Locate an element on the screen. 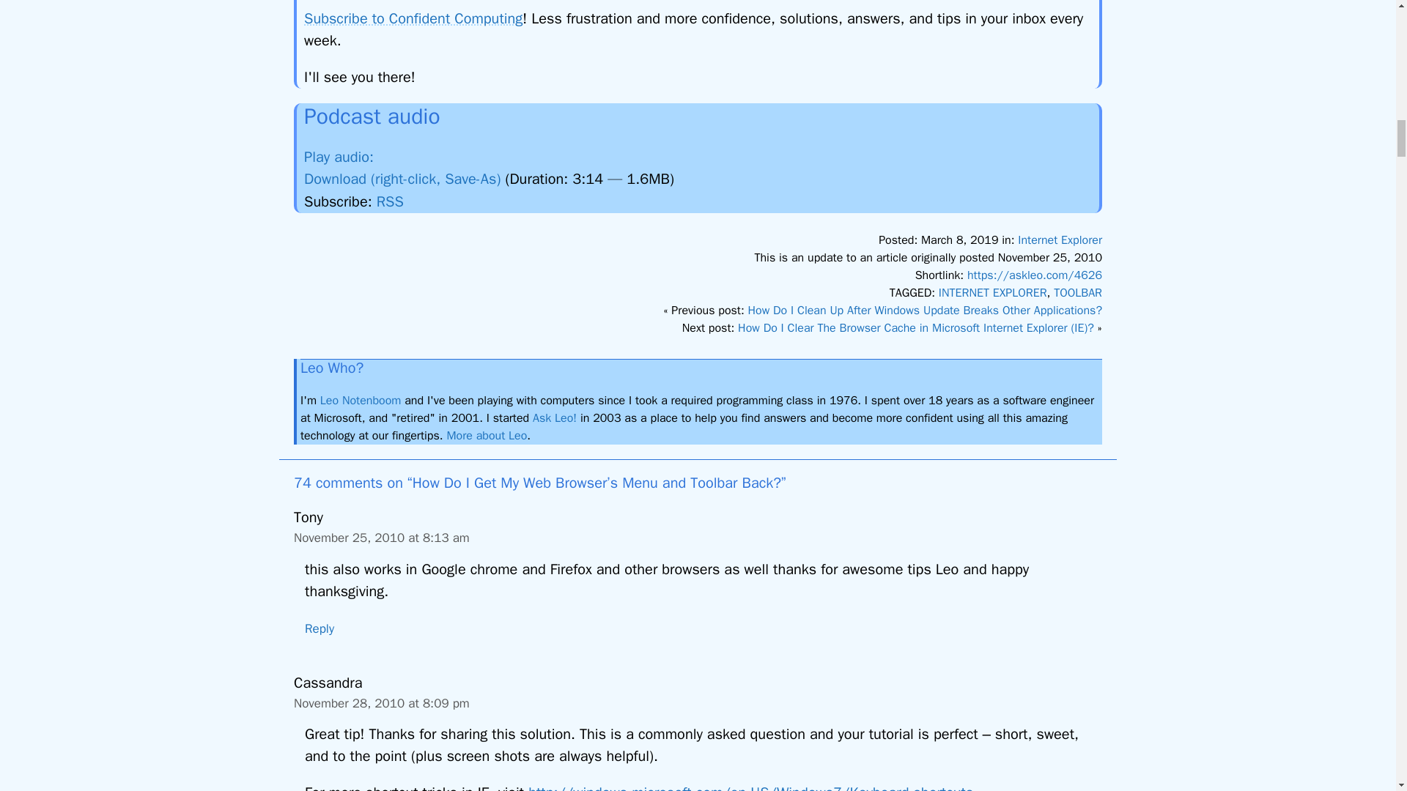 The height and width of the screenshot is (791, 1407). Play is located at coordinates (349, 157).